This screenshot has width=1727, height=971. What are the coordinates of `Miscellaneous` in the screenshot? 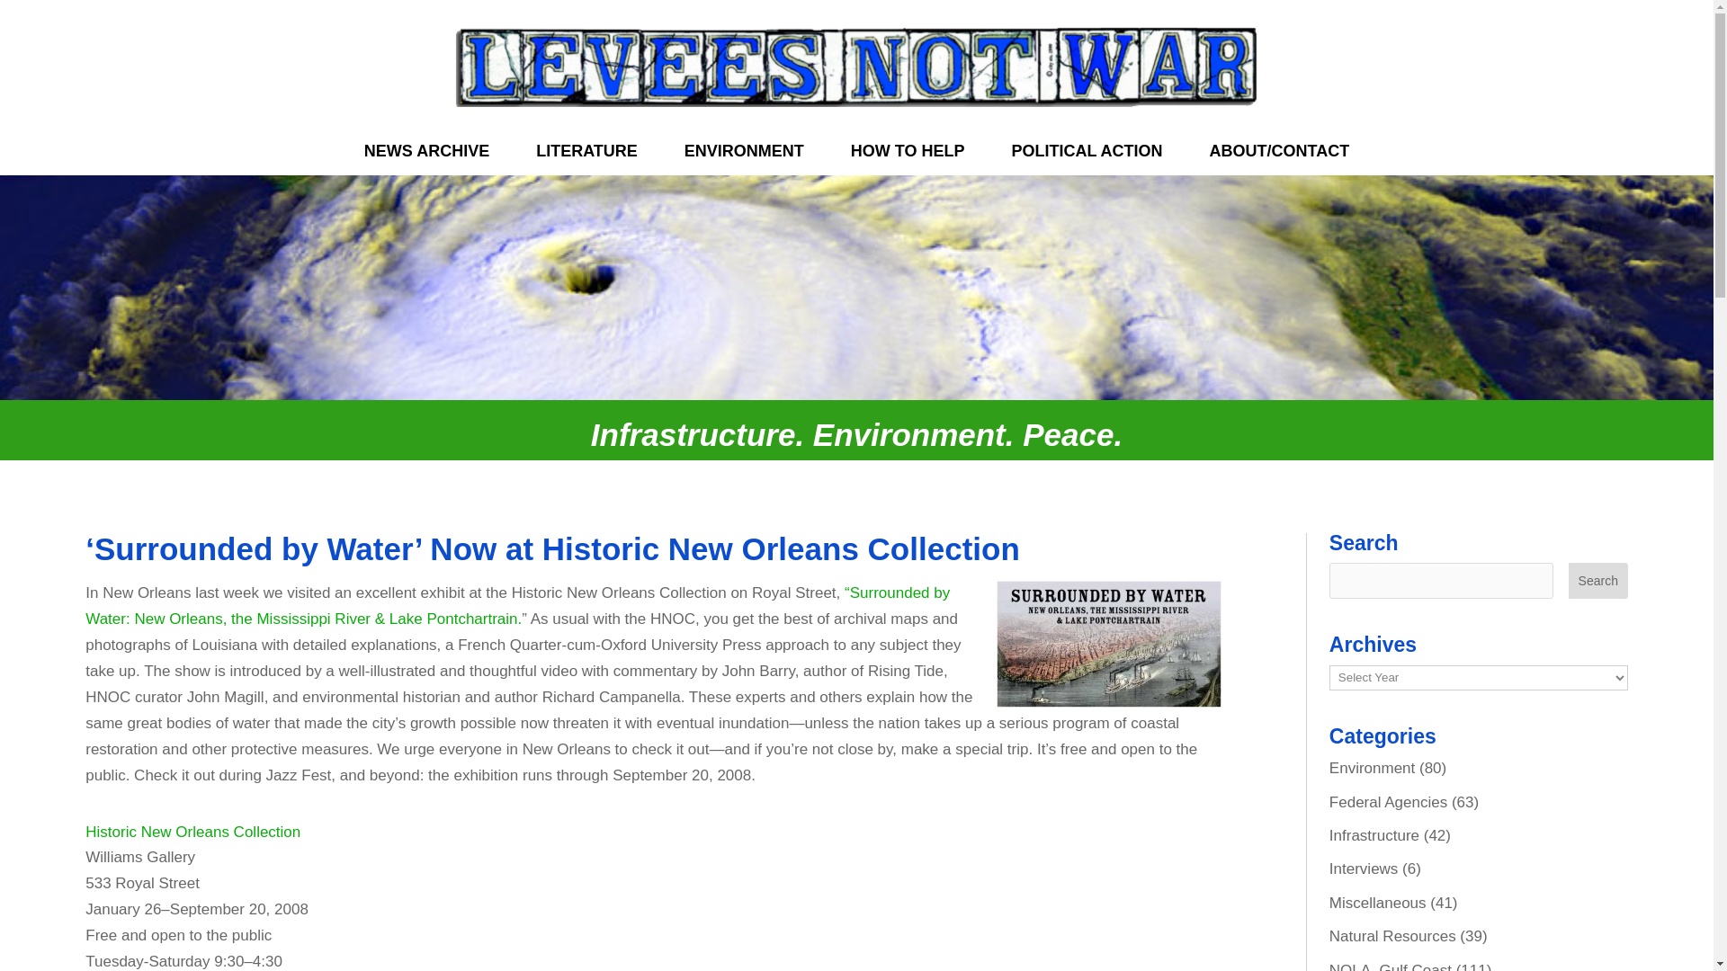 It's located at (1378, 903).